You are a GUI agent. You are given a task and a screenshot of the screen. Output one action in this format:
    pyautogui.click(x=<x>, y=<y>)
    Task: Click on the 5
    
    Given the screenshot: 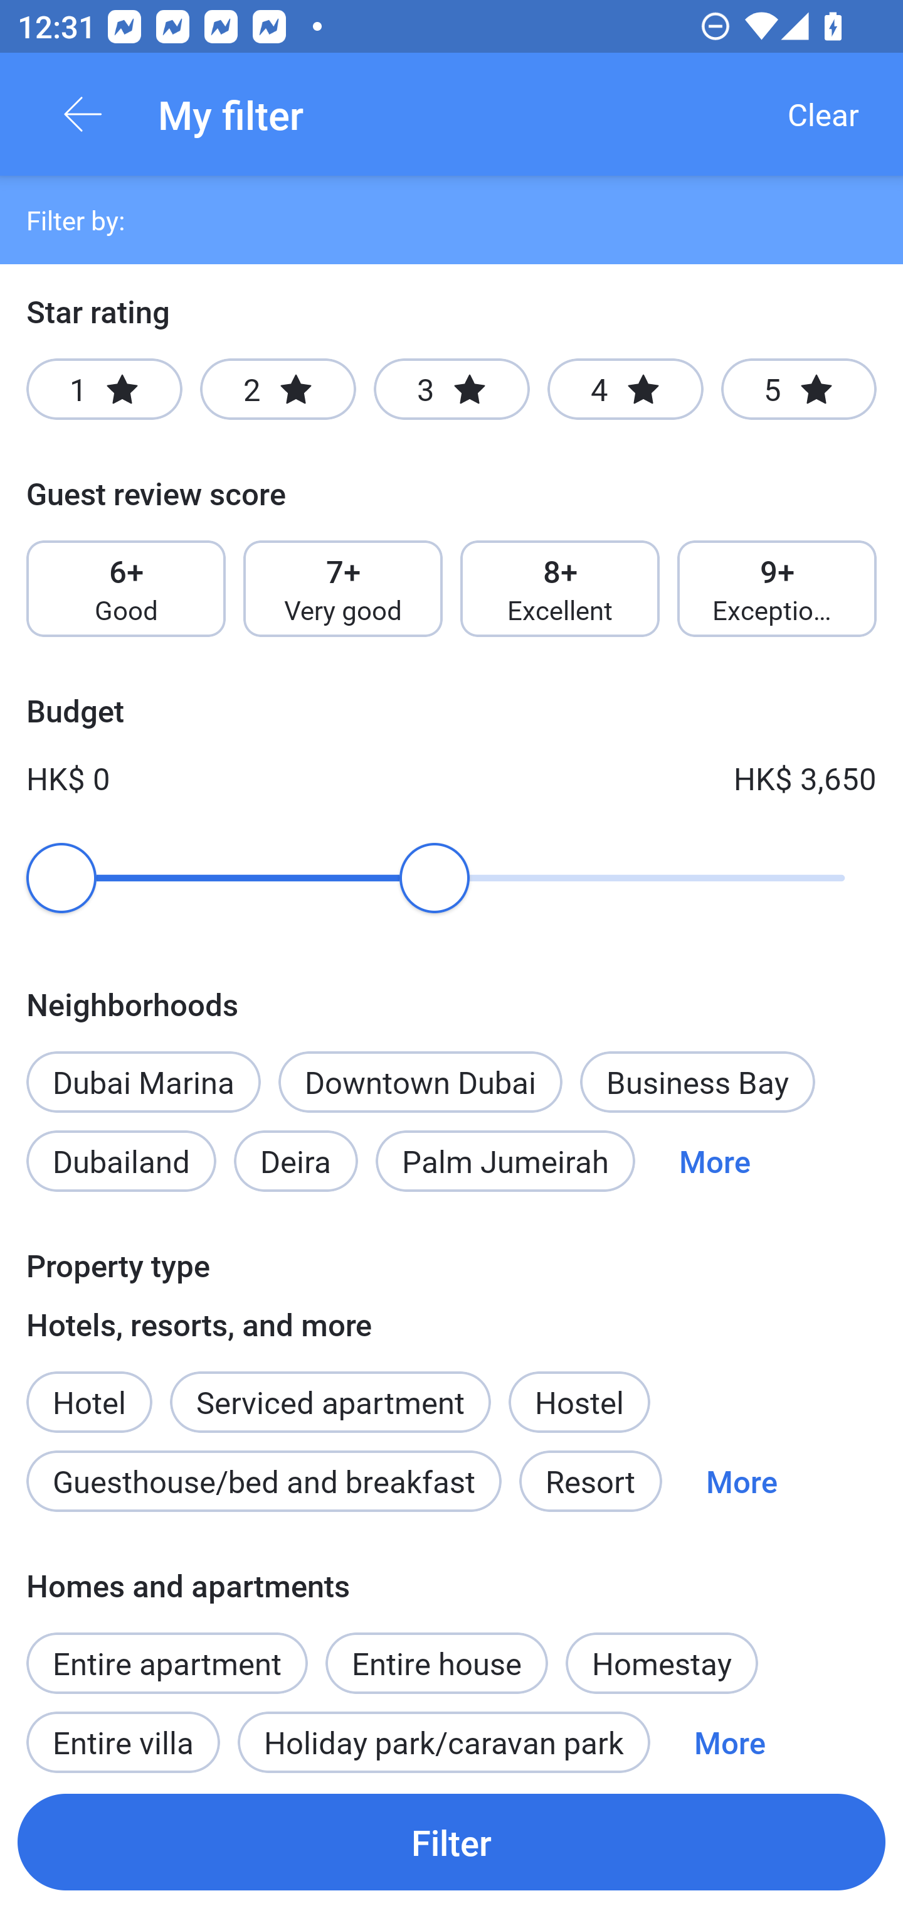 What is the action you would take?
    pyautogui.click(x=799, y=389)
    